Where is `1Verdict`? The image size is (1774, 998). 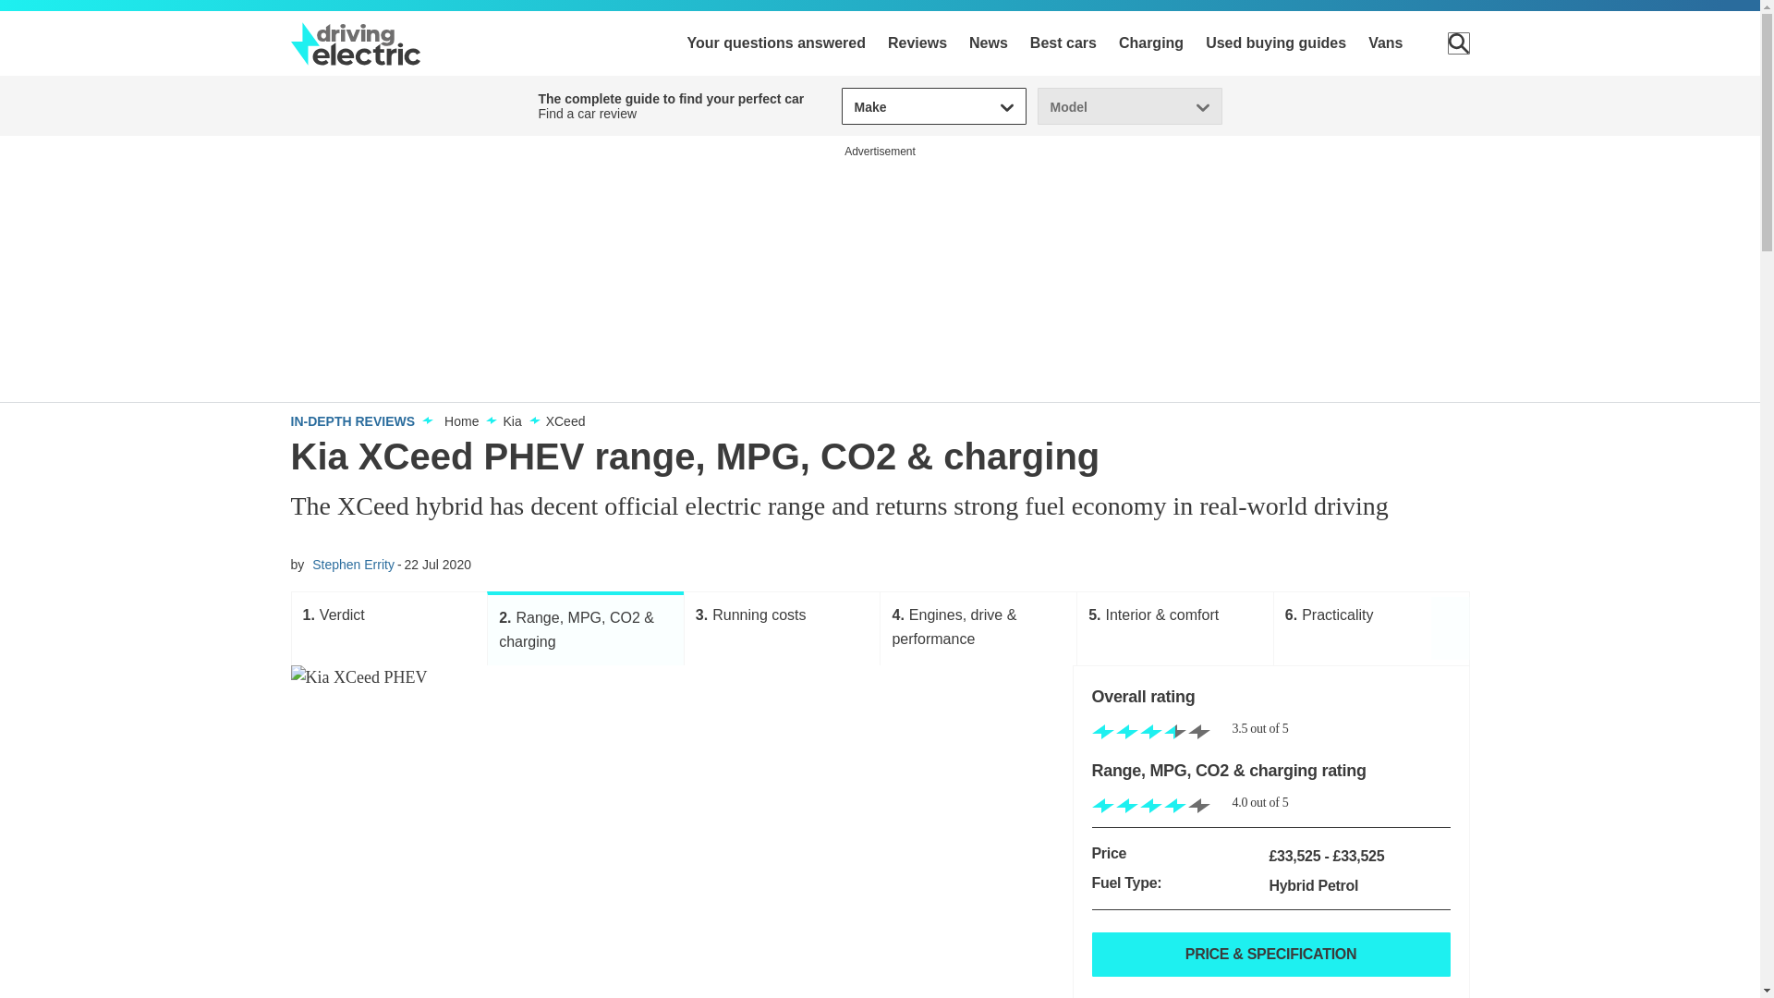
1Verdict is located at coordinates (390, 628).